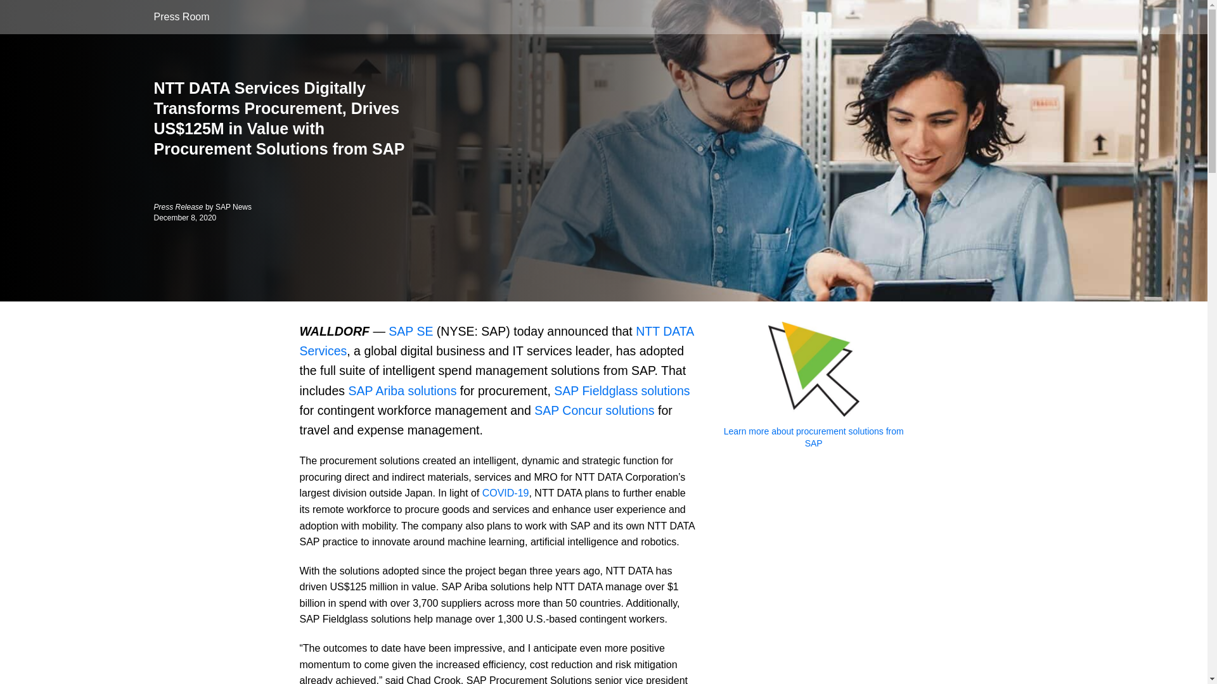 Image resolution: width=1217 pixels, height=684 pixels. Describe the element at coordinates (233, 206) in the screenshot. I see `SAP News` at that location.